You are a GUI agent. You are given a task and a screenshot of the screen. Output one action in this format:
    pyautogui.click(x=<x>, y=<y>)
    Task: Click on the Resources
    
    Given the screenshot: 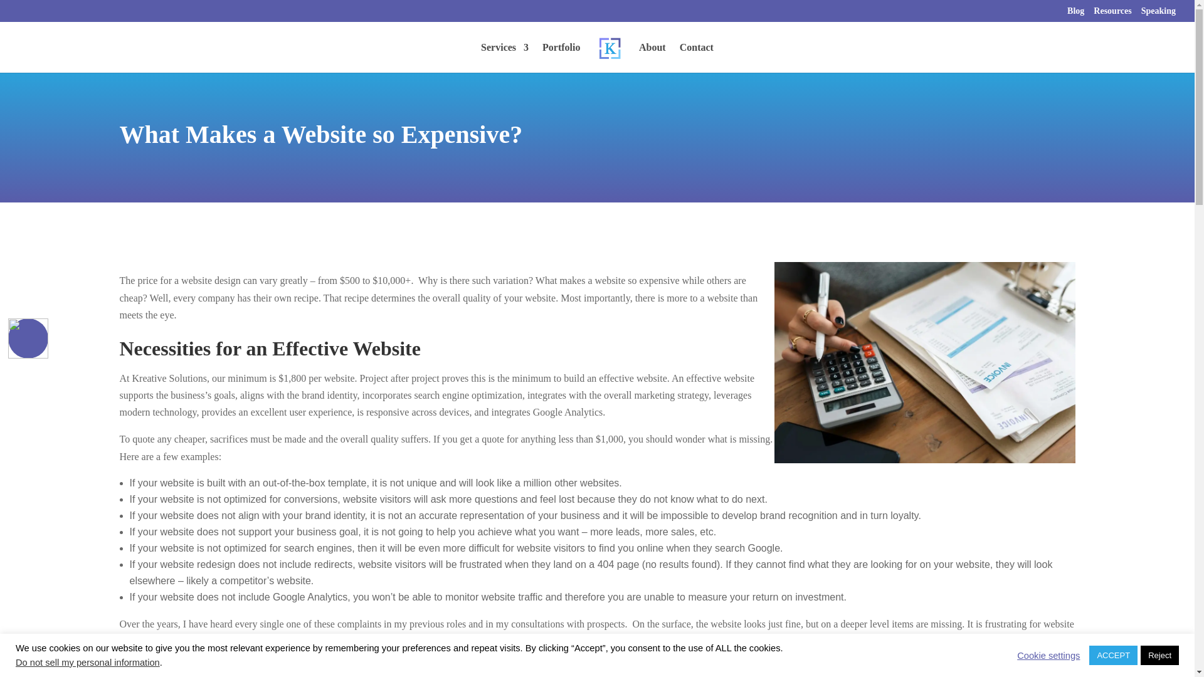 What is the action you would take?
    pyautogui.click(x=1112, y=14)
    